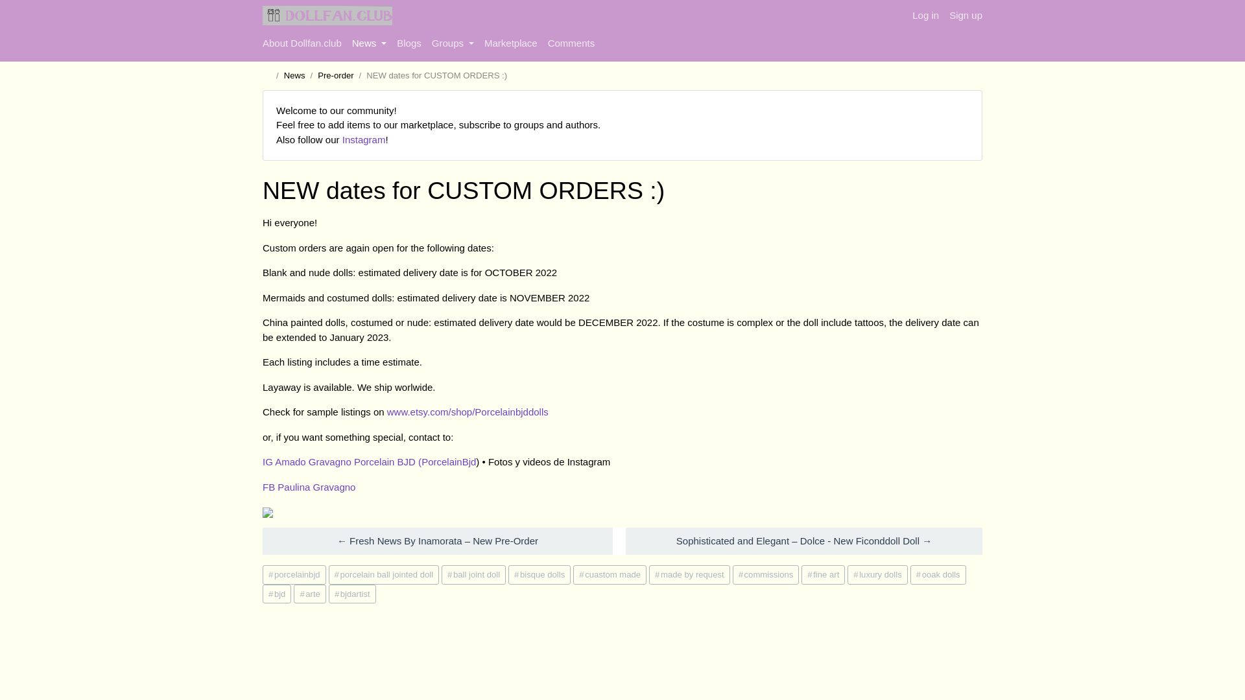  Describe the element at coordinates (364, 139) in the screenshot. I see `Instagram` at that location.